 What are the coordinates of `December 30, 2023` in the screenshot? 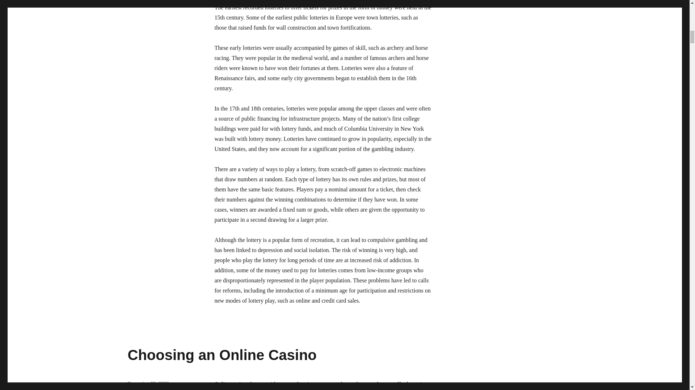 It's located at (148, 383).